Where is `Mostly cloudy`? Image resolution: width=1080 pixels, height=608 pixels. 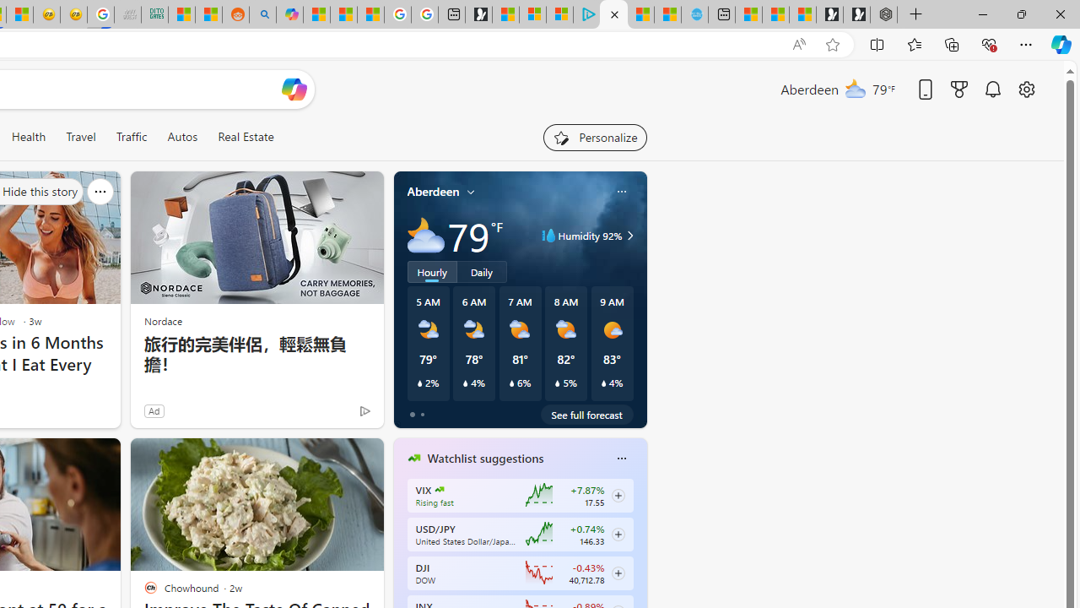 Mostly cloudy is located at coordinates (425, 235).